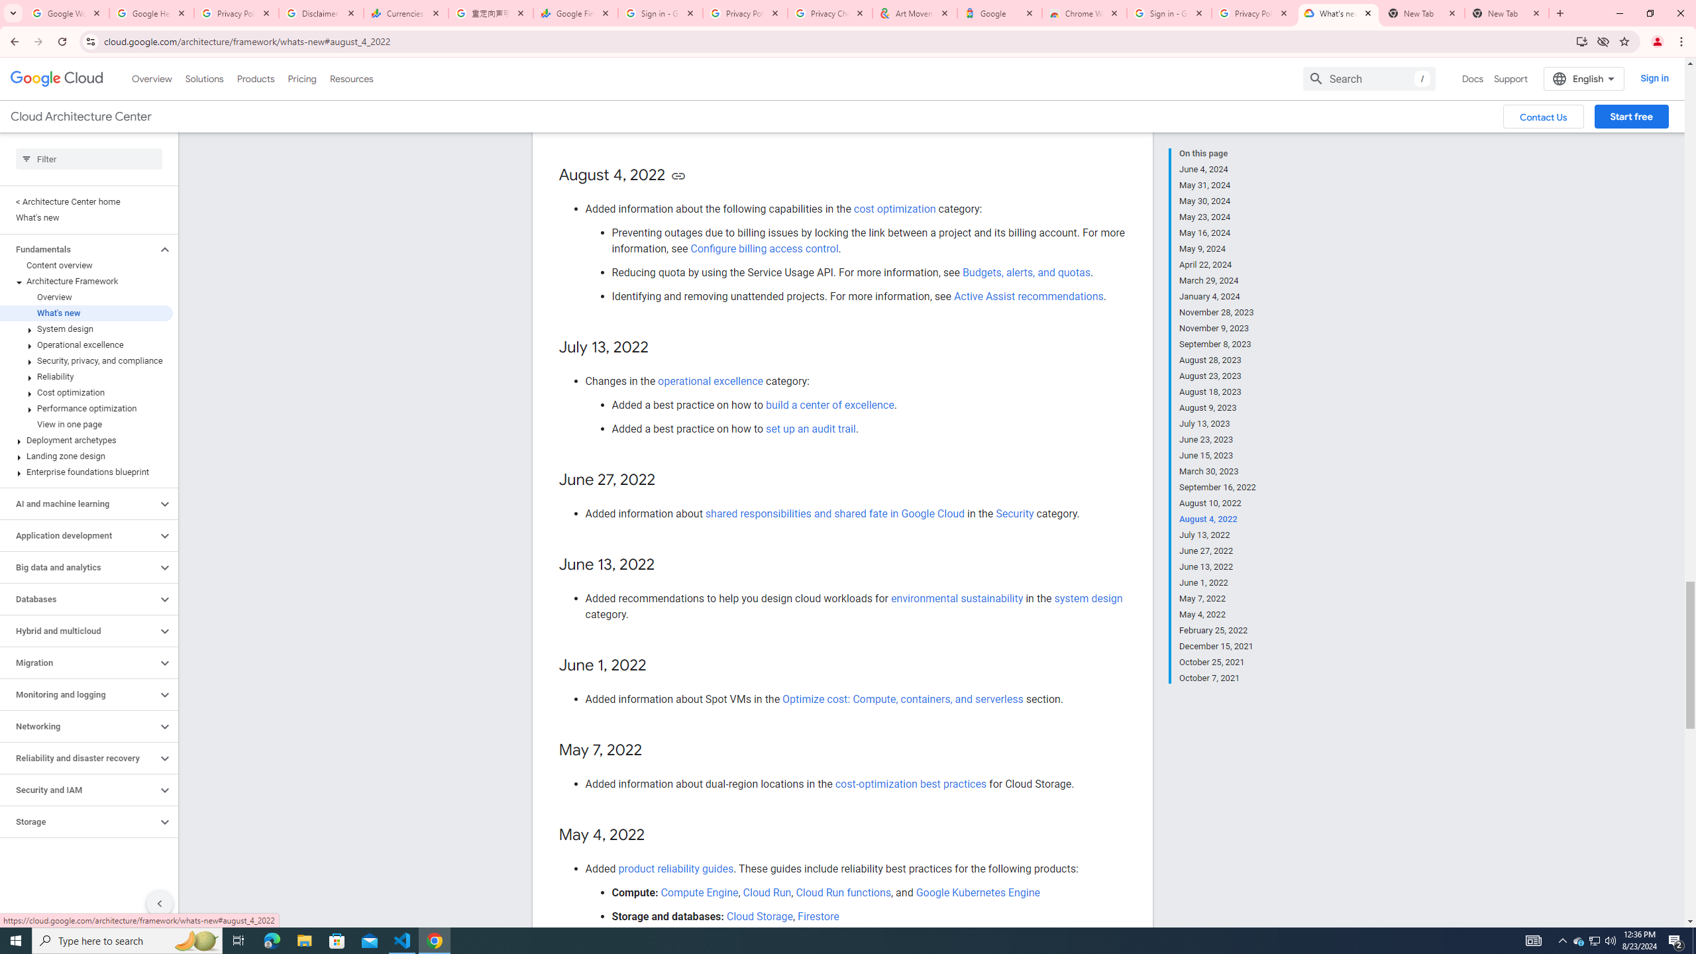 The image size is (1696, 954). I want to click on Hybrid and multicloud, so click(79, 631).